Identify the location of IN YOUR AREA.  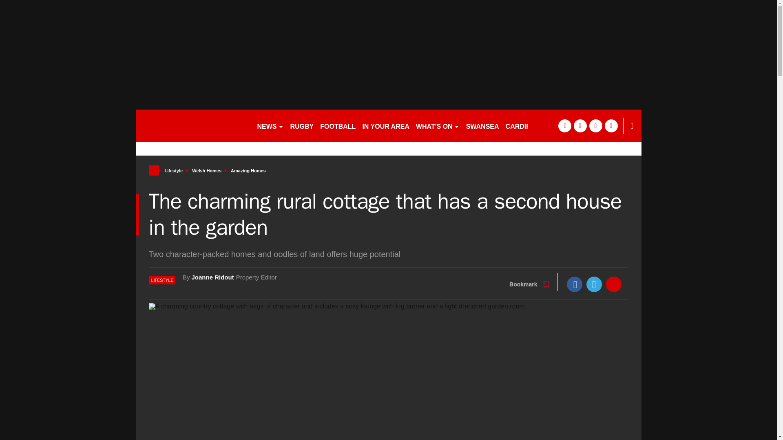
(385, 125).